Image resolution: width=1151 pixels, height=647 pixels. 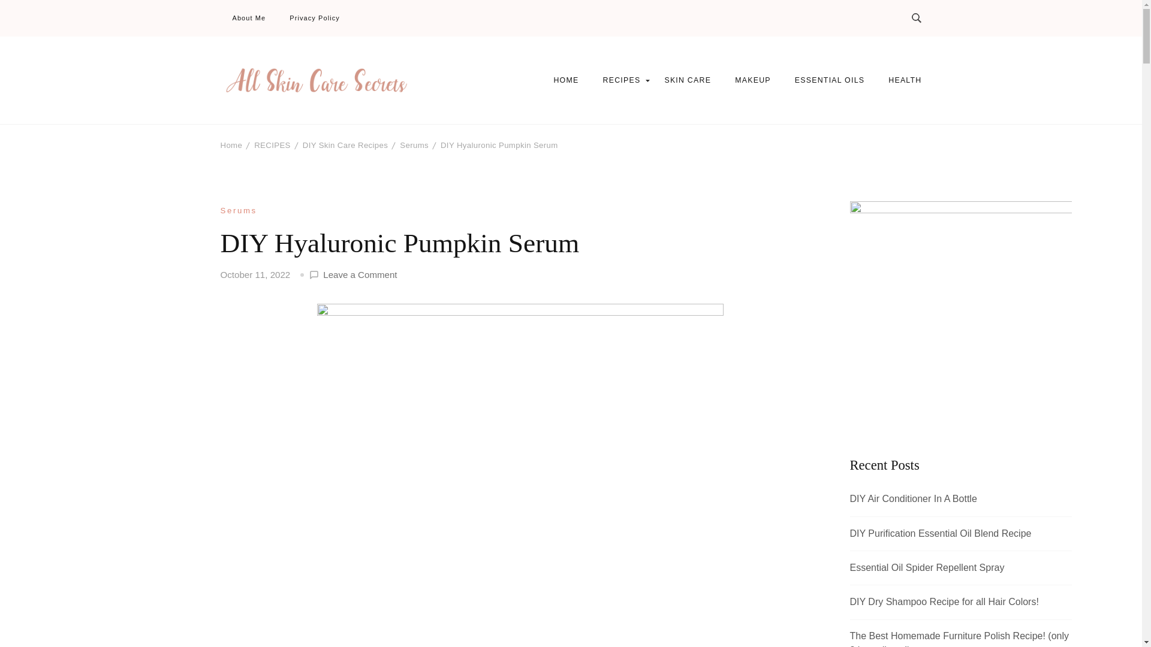 I want to click on All Skin Care Secrets, so click(x=302, y=111).